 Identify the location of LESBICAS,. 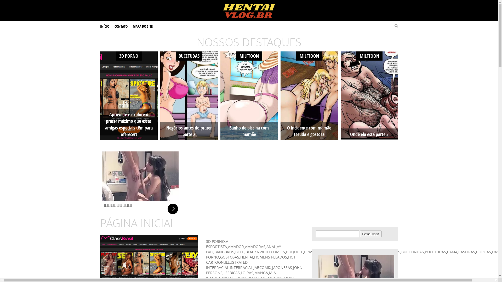
(232, 273).